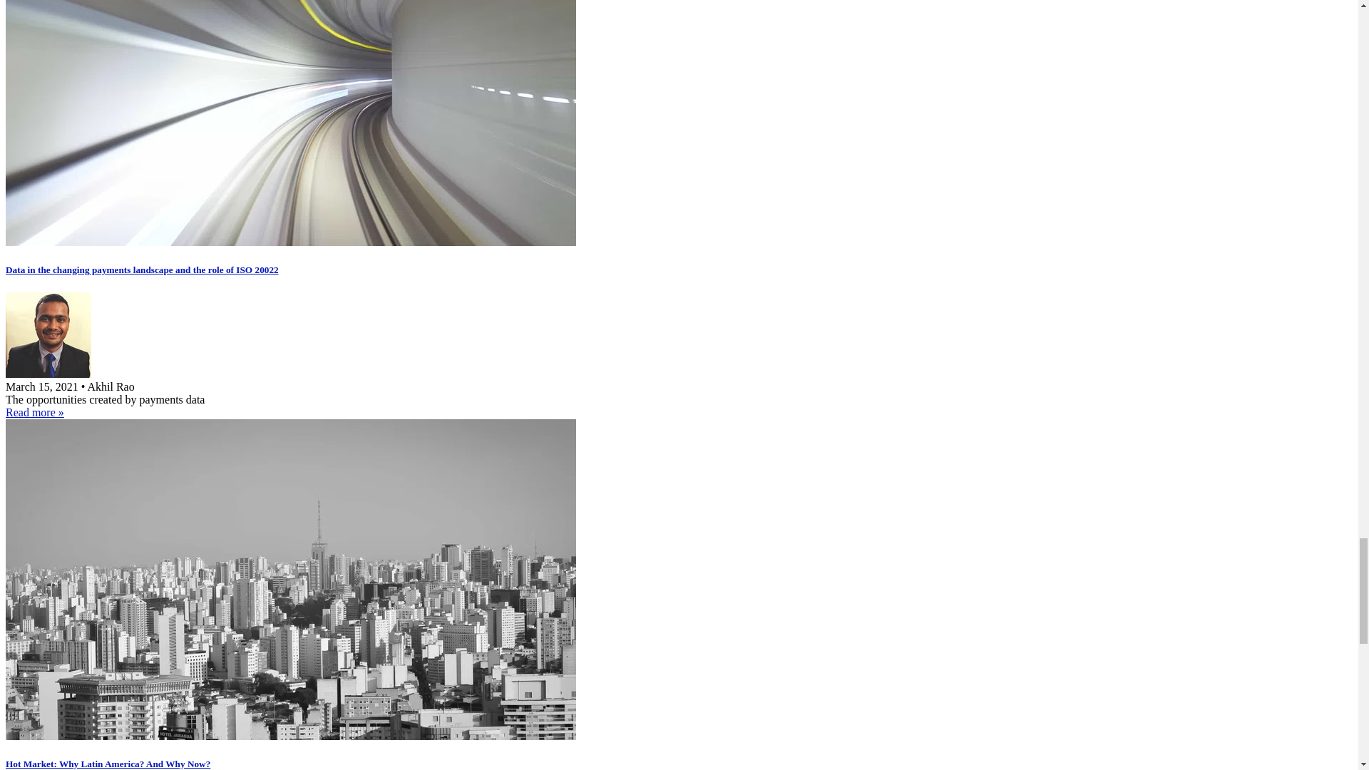 This screenshot has height=770, width=1369. I want to click on Hot Market: Why Latin America? And Why Now?, so click(108, 763).